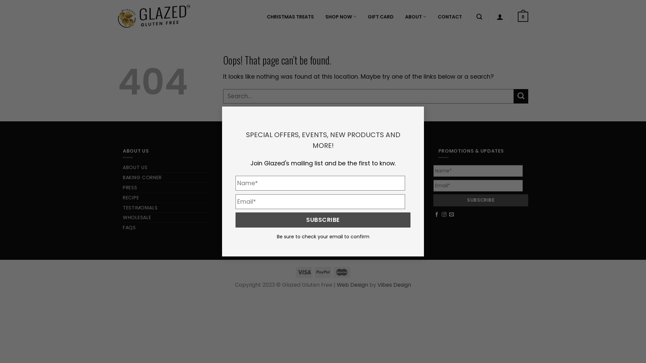  I want to click on ABOUT US, so click(135, 167).